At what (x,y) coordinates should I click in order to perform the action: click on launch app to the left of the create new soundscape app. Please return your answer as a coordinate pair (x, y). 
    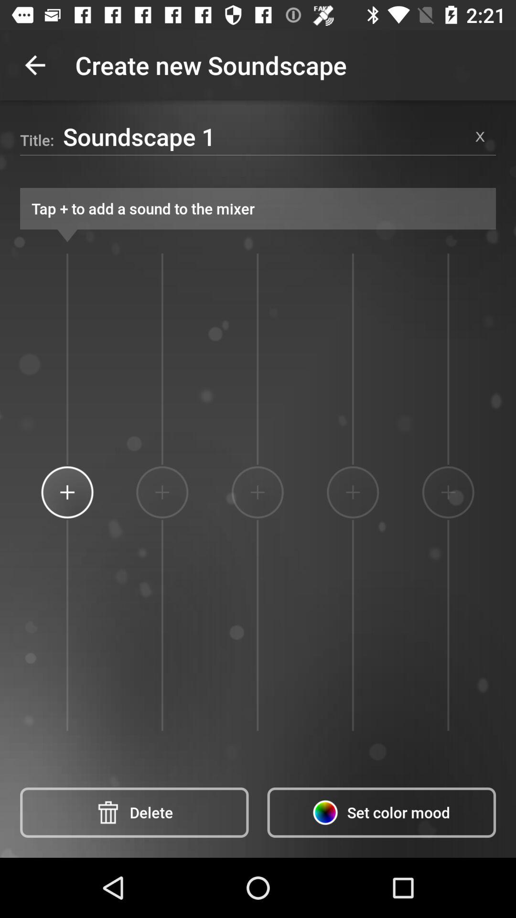
    Looking at the image, I should click on (35, 65).